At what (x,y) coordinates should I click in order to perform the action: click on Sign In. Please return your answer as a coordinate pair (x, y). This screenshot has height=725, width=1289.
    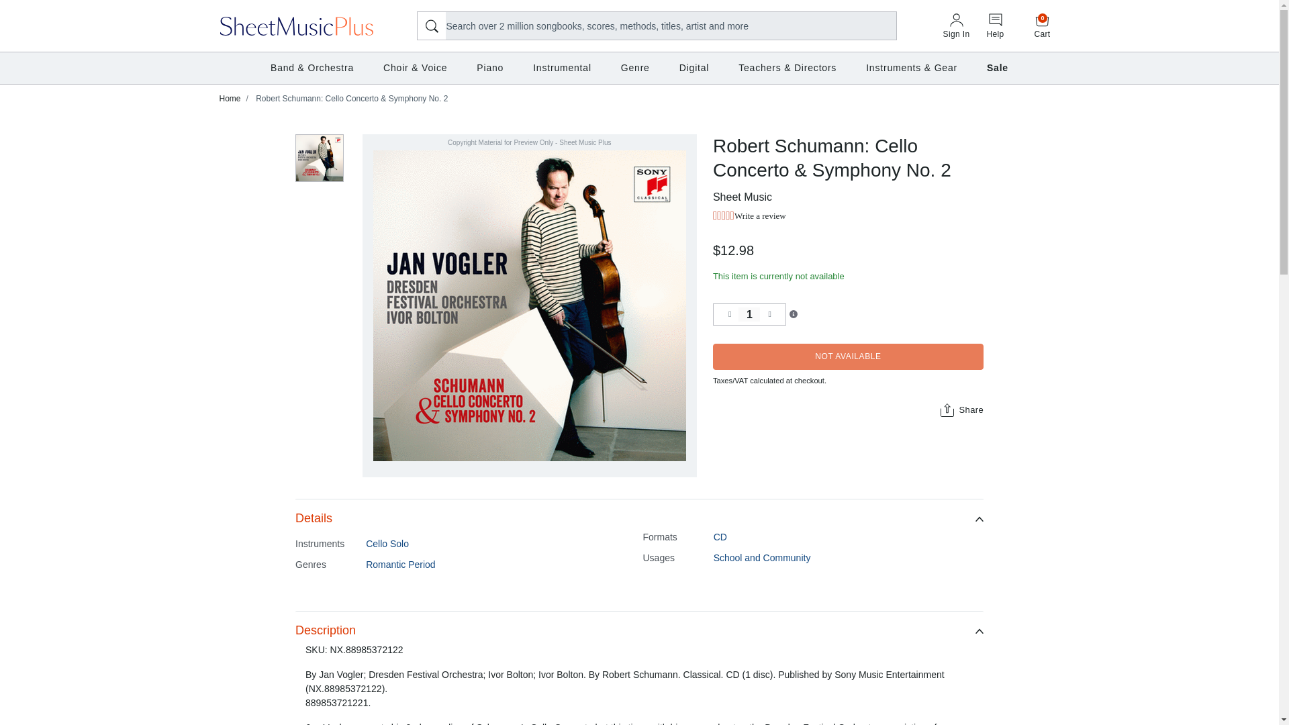
    Looking at the image, I should click on (956, 26).